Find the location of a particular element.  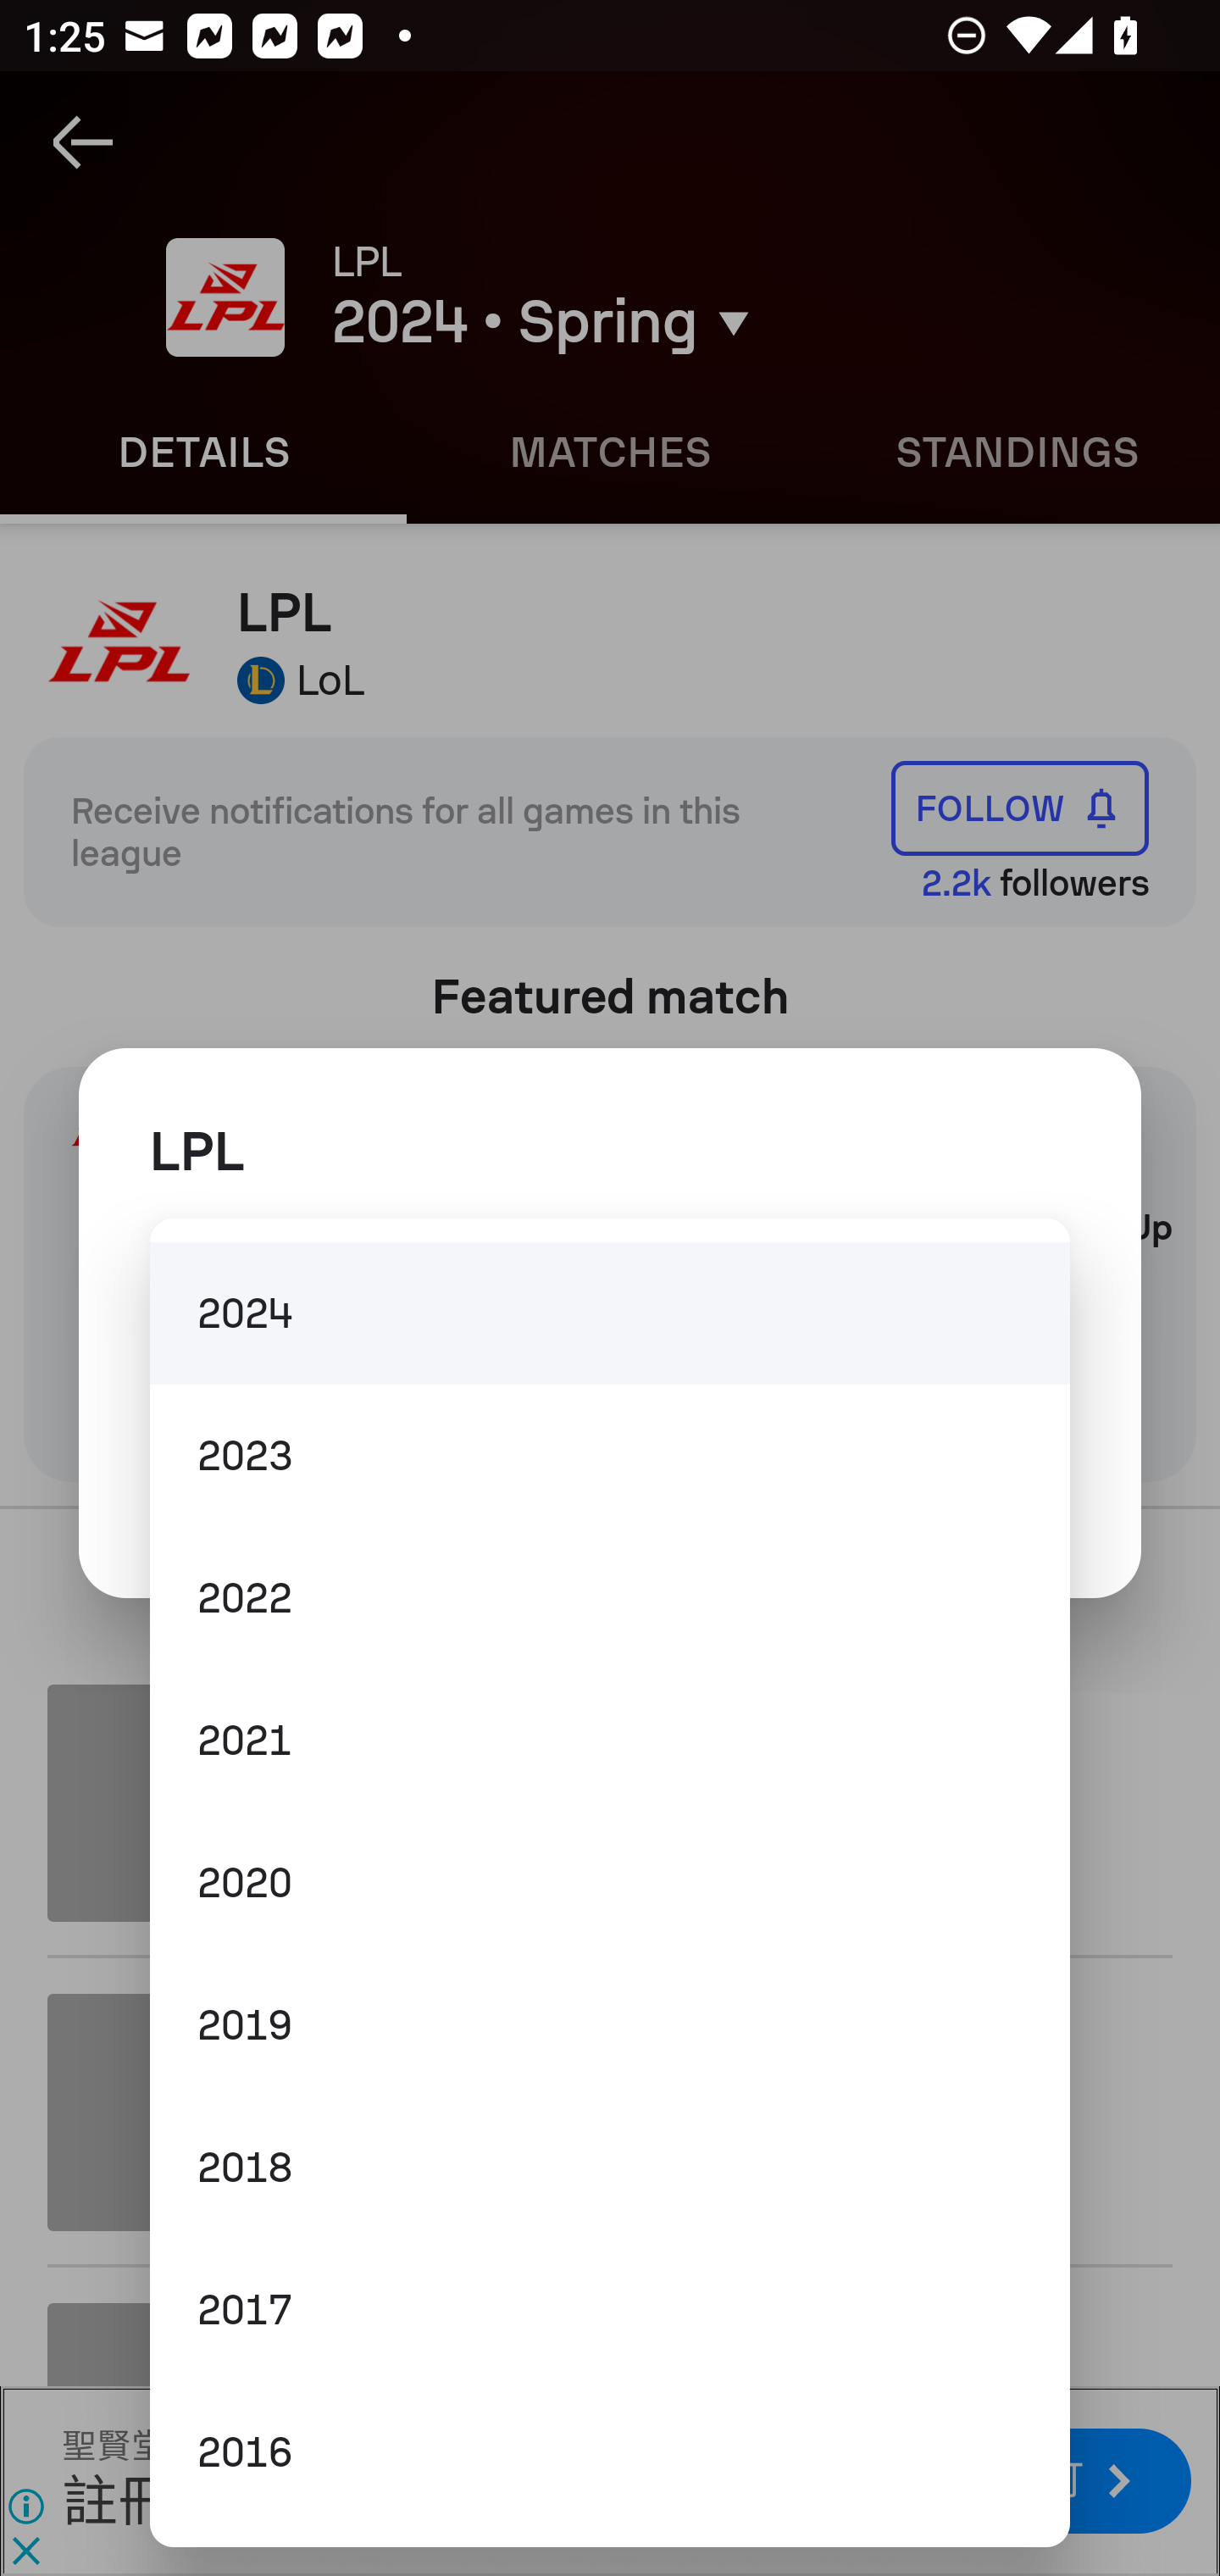

2023 is located at coordinates (610, 1456).